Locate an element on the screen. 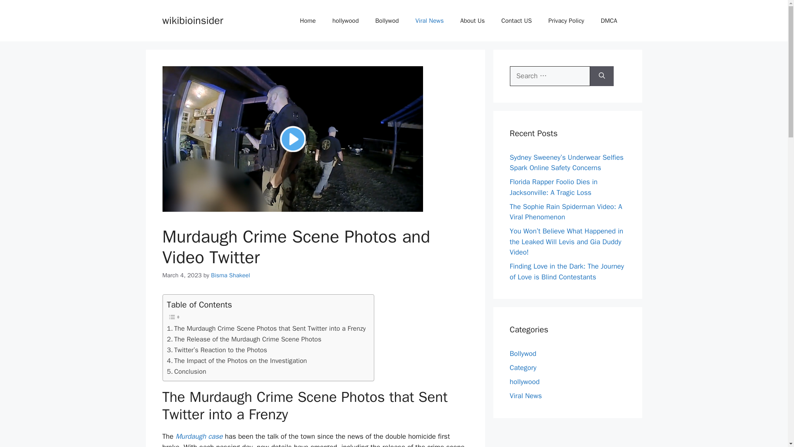 This screenshot has width=794, height=447. The Release of the Murdaugh Crime Scene Photos is located at coordinates (244, 339).